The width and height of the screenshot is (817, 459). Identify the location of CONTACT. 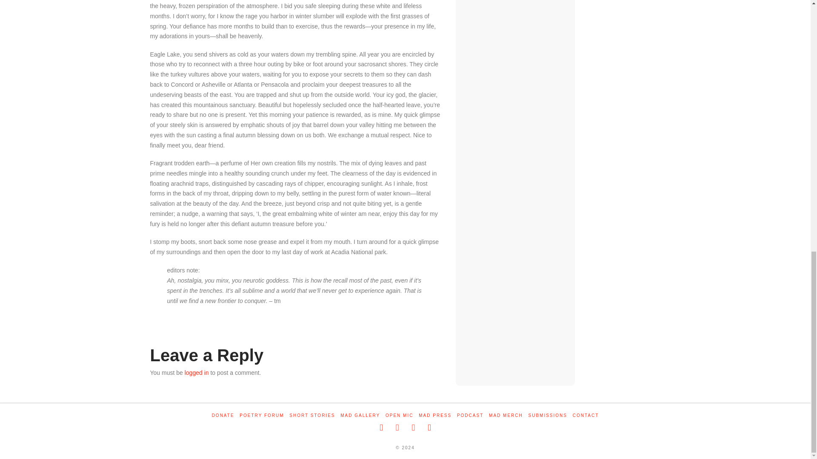
(586, 415).